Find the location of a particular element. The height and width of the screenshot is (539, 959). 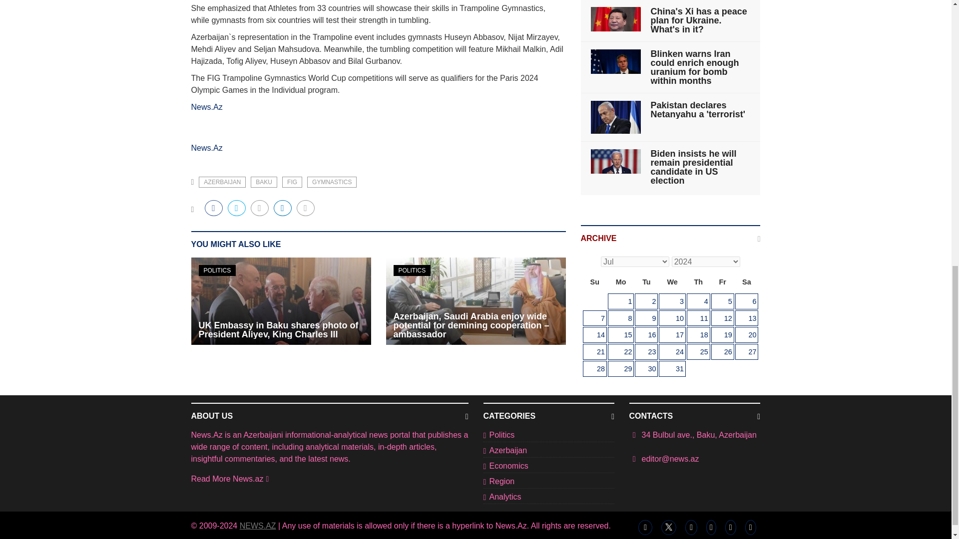

Share news on Twitter is located at coordinates (237, 208).